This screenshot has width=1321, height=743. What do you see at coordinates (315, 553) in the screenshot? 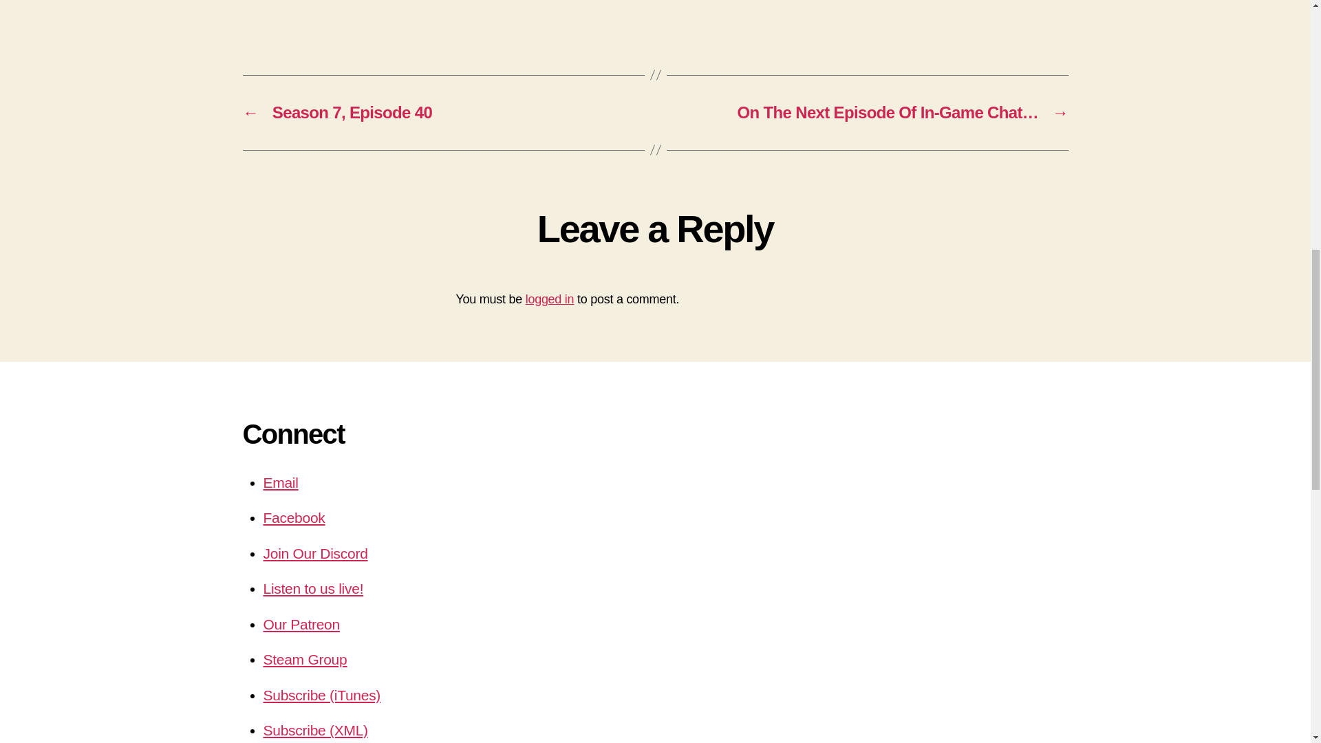
I see `Join Our Discord` at bounding box center [315, 553].